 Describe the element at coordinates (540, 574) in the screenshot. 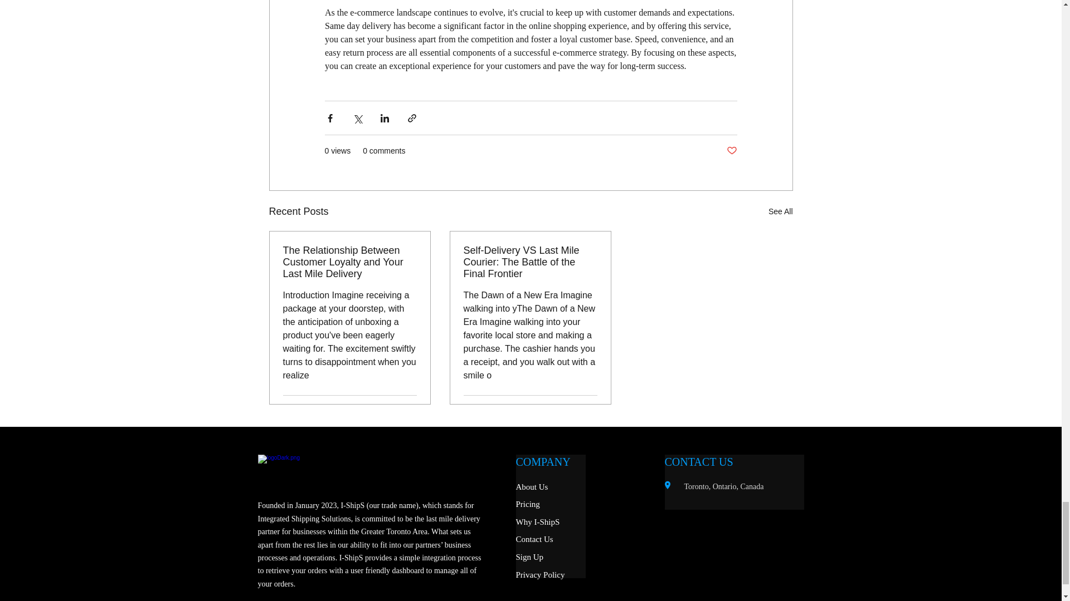

I see `Privacy Policy` at that location.